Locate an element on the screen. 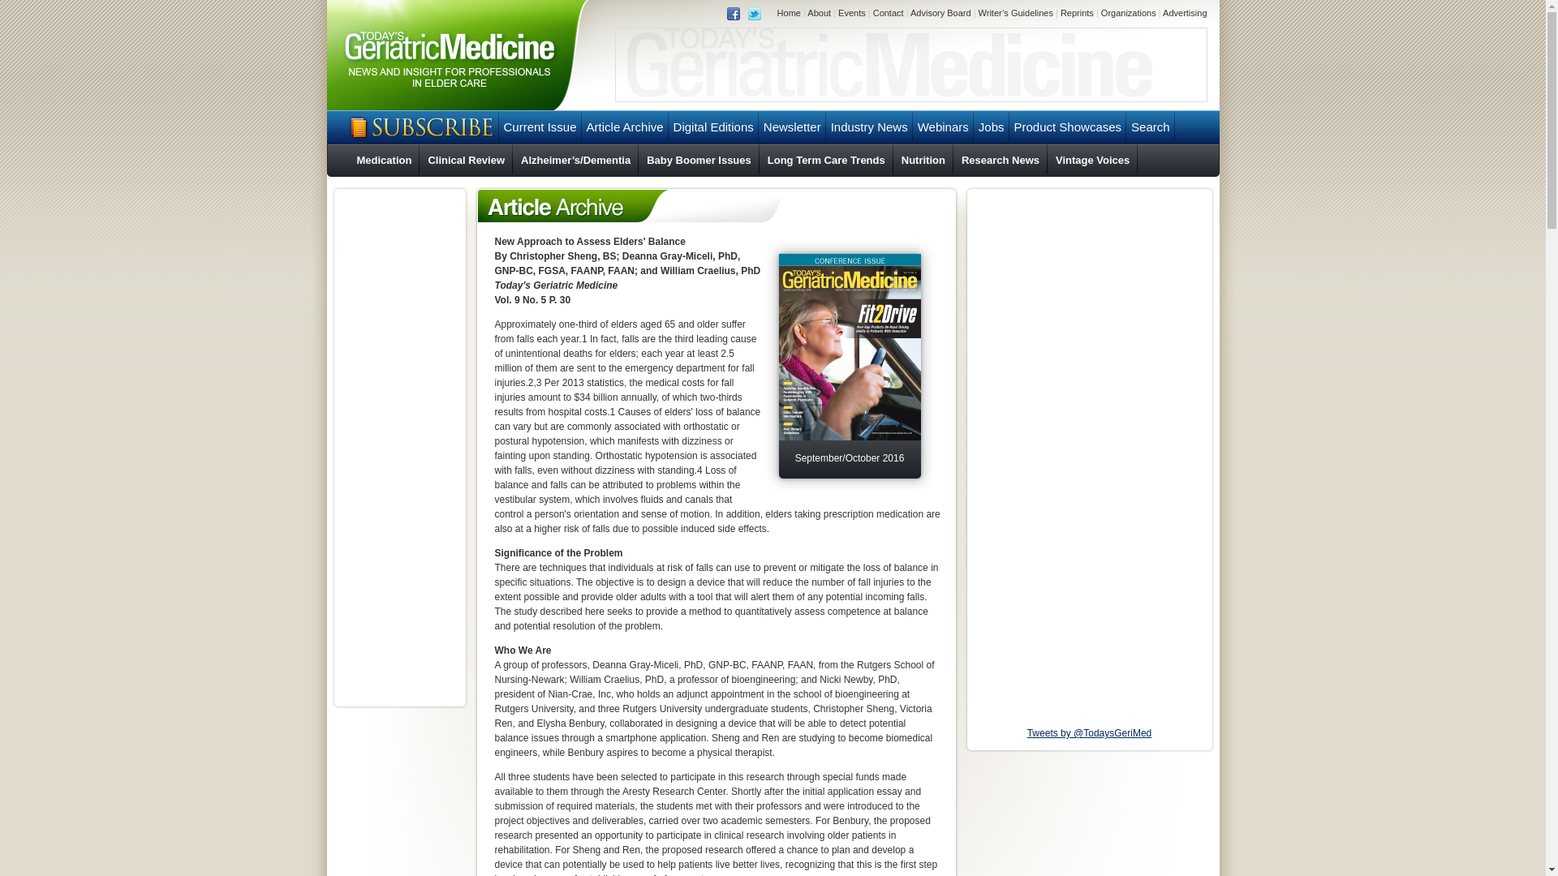 This screenshot has width=1558, height=876. Organizations is located at coordinates (1128, 12).